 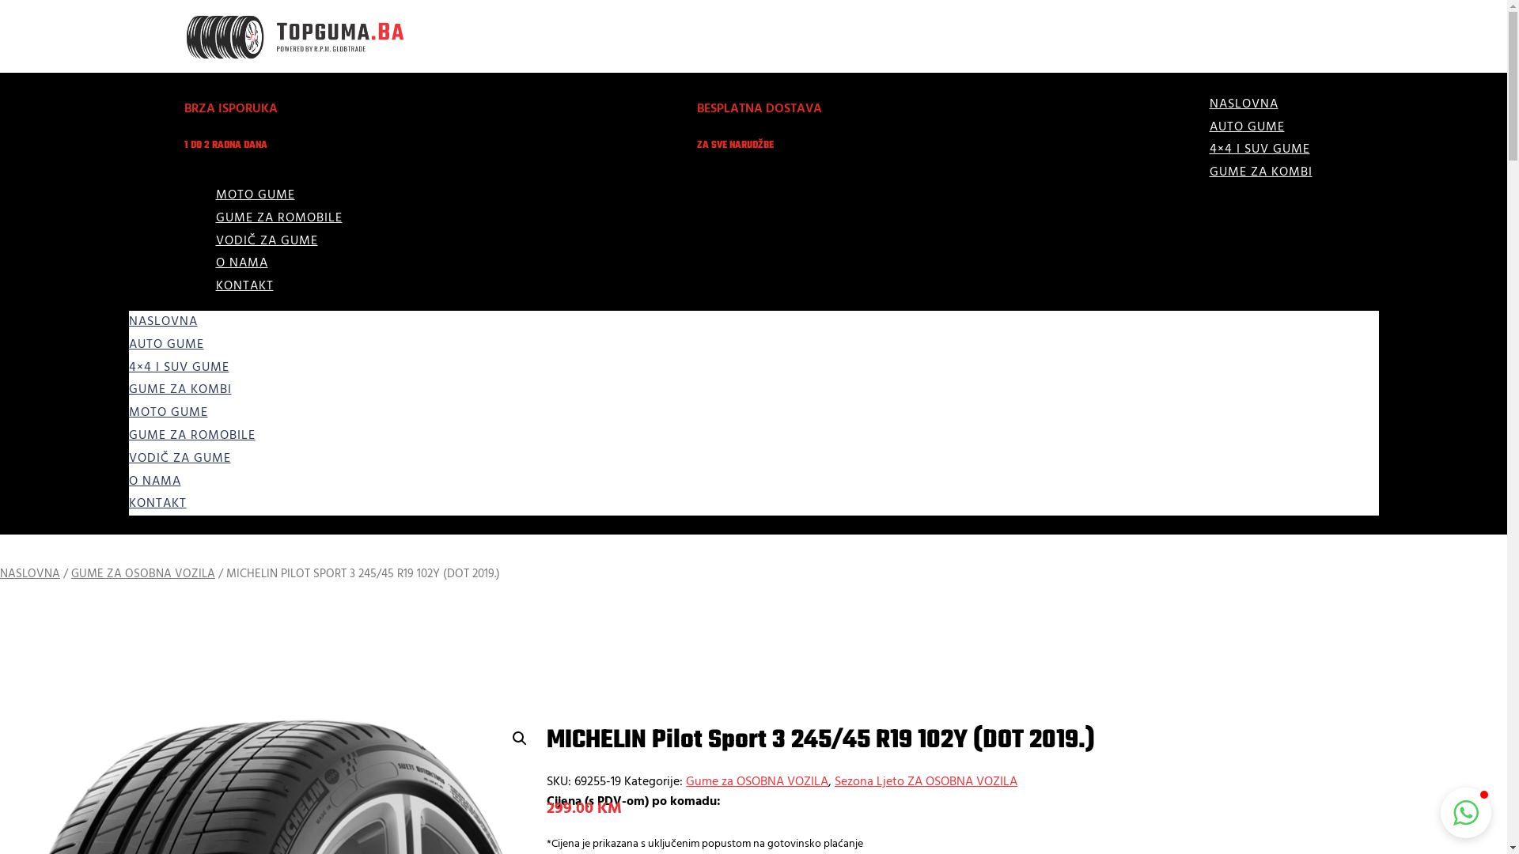 What do you see at coordinates (30, 574) in the screenshot?
I see `NASLOVNA` at bounding box center [30, 574].